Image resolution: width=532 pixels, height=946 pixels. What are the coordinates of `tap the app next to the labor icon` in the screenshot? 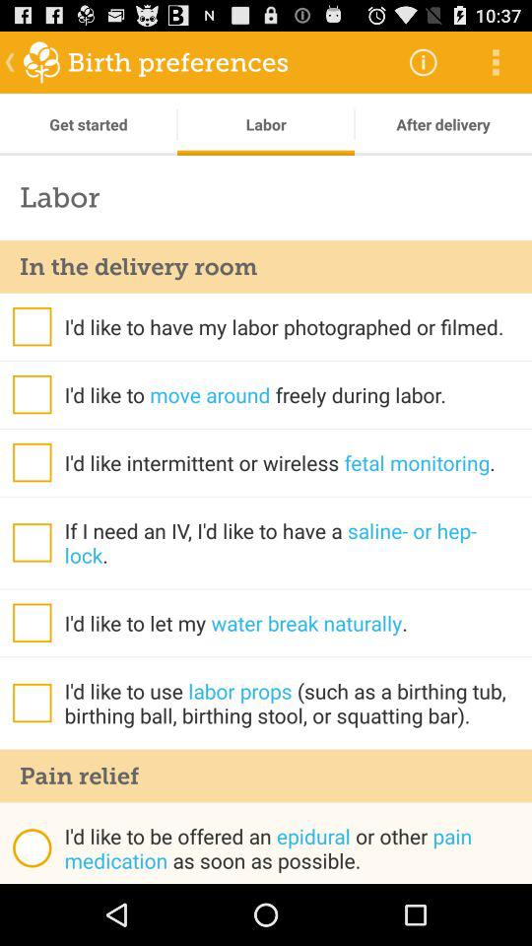 It's located at (424, 61).